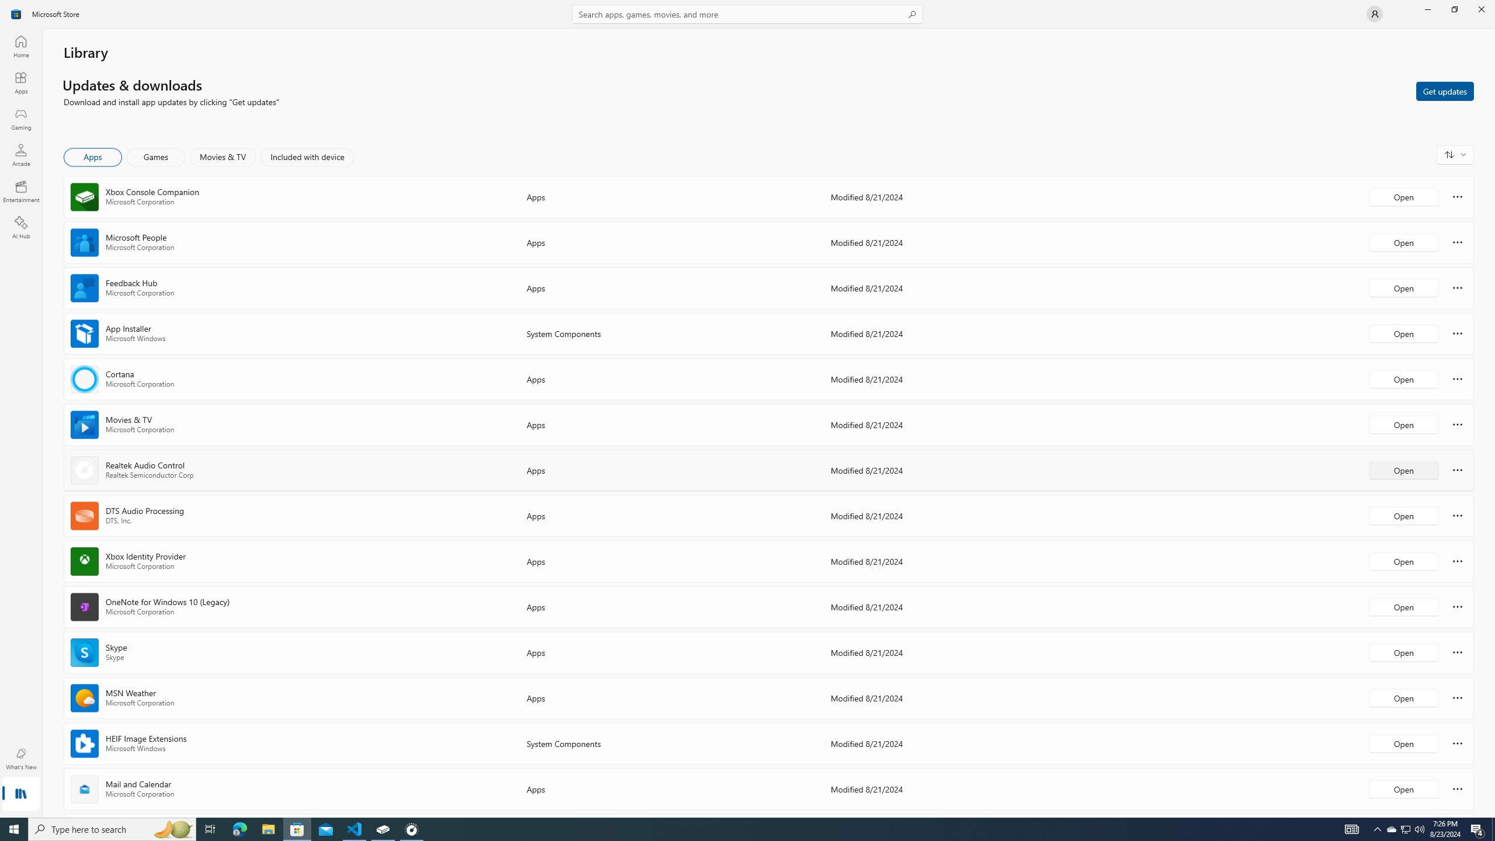  What do you see at coordinates (747, 14) in the screenshot?
I see `Search` at bounding box center [747, 14].